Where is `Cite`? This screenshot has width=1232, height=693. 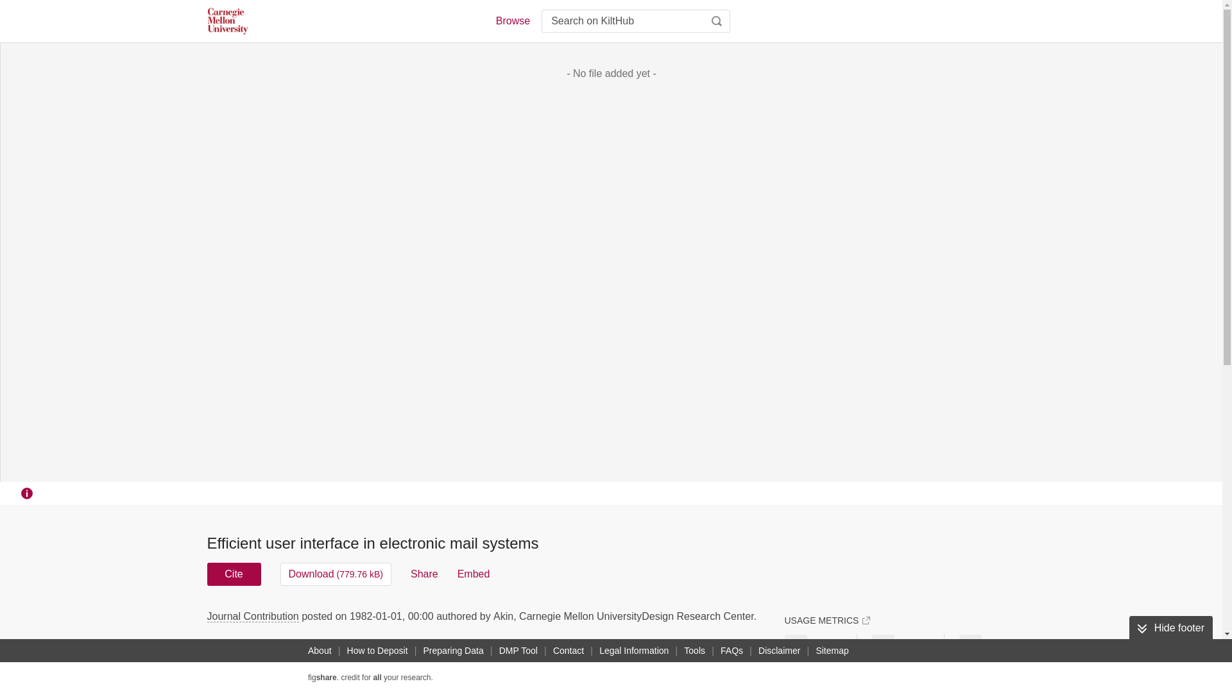 Cite is located at coordinates (234, 574).